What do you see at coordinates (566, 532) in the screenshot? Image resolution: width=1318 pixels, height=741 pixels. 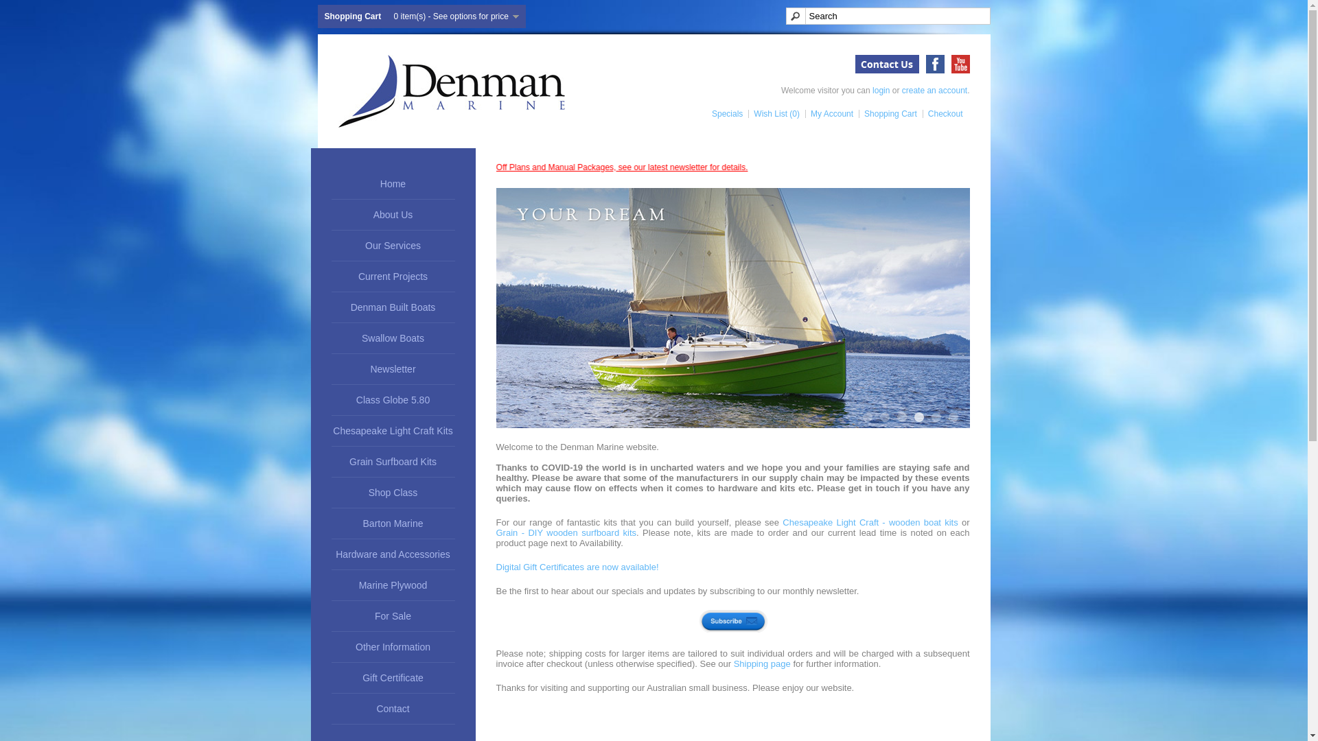 I see `Grain - DIY wooden surfboard kits` at bounding box center [566, 532].